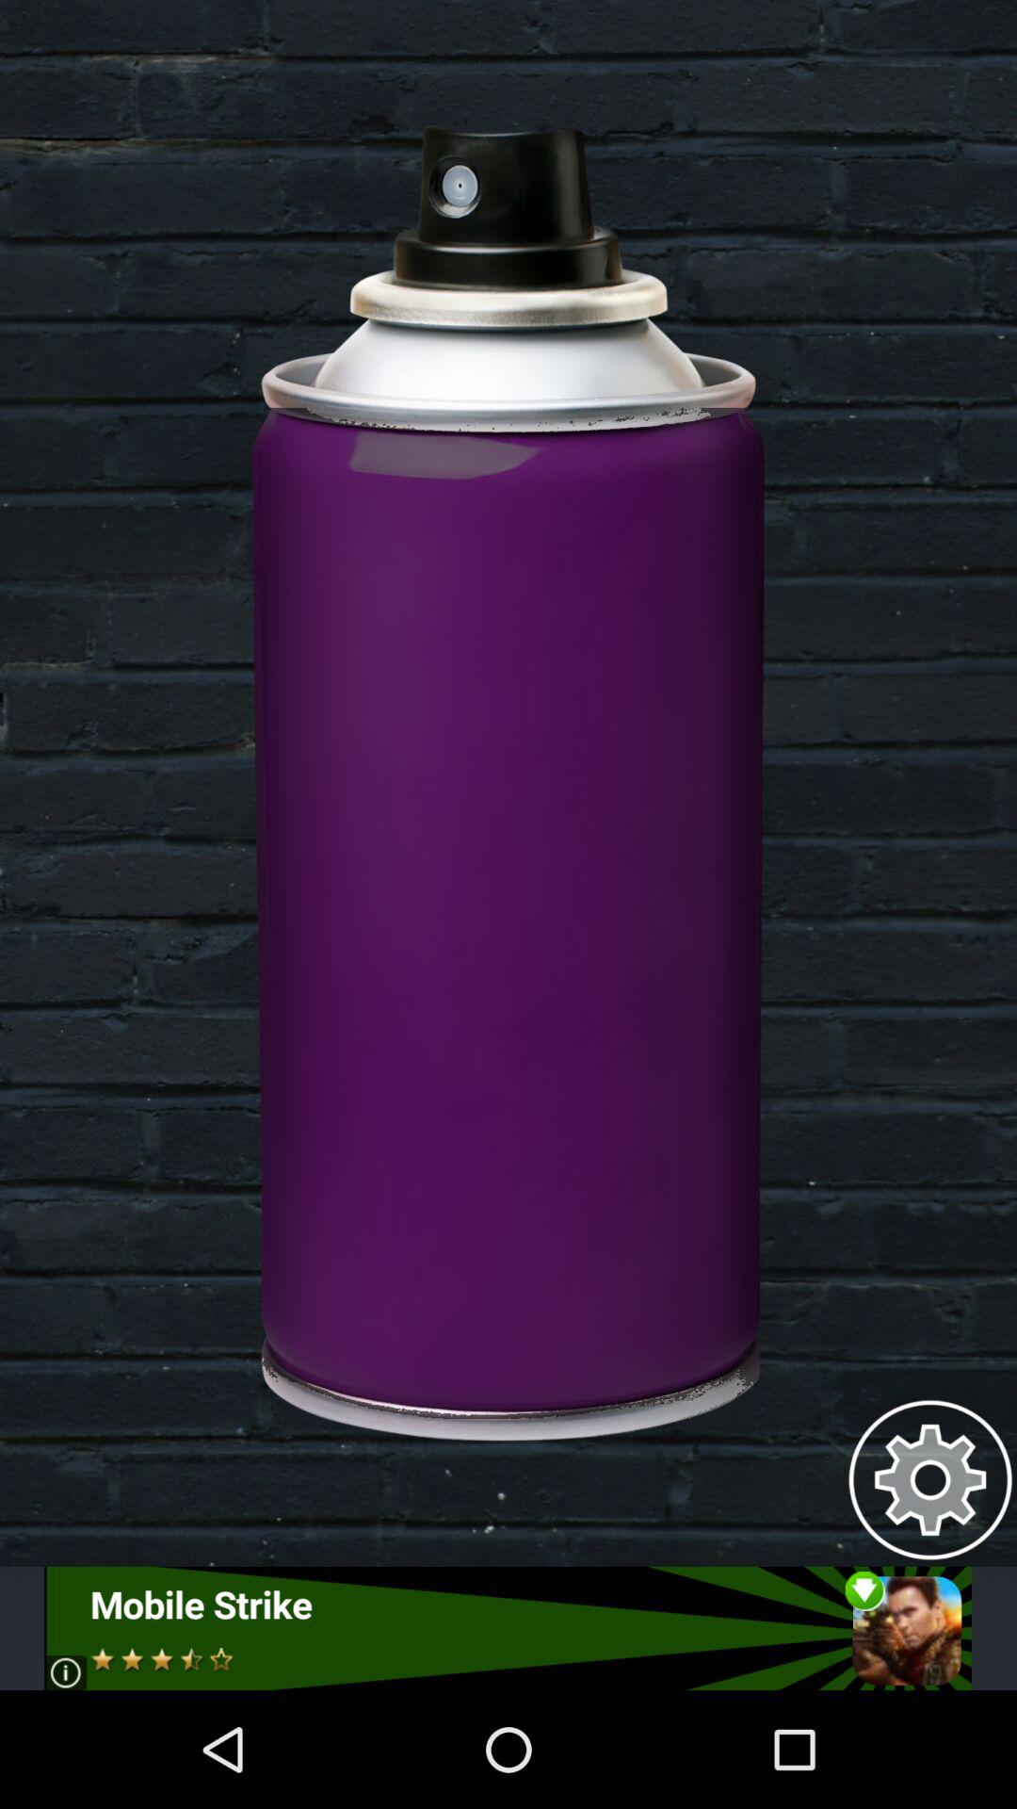 Image resolution: width=1017 pixels, height=1809 pixels. Describe the element at coordinates (508, 1628) in the screenshot. I see `select advertisement` at that location.